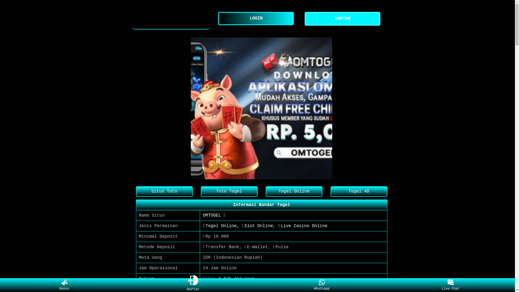  I want to click on Togel 4D, so click(359, 191).